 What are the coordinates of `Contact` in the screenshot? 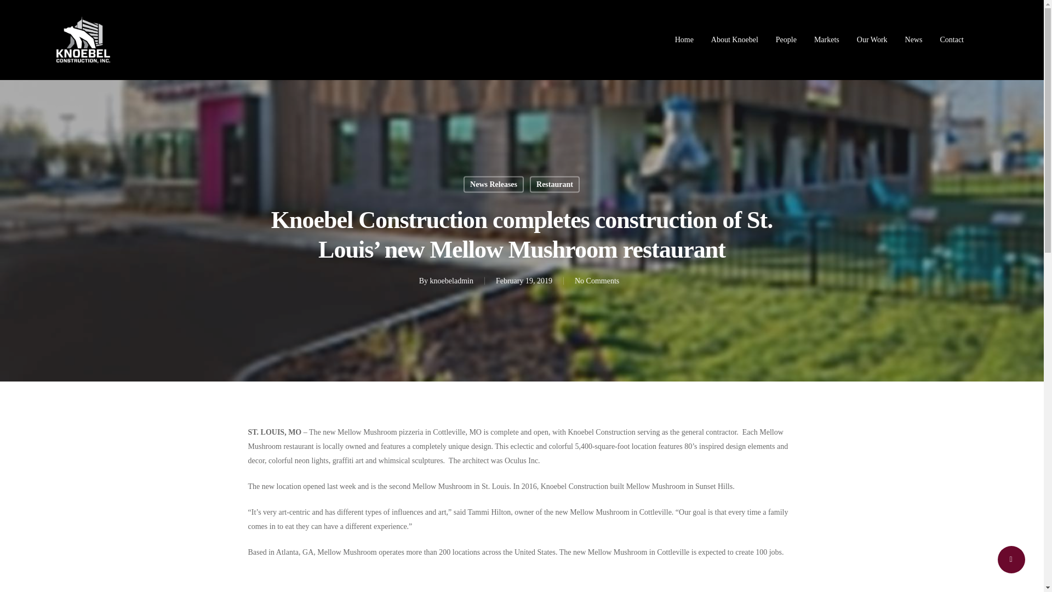 It's located at (951, 39).